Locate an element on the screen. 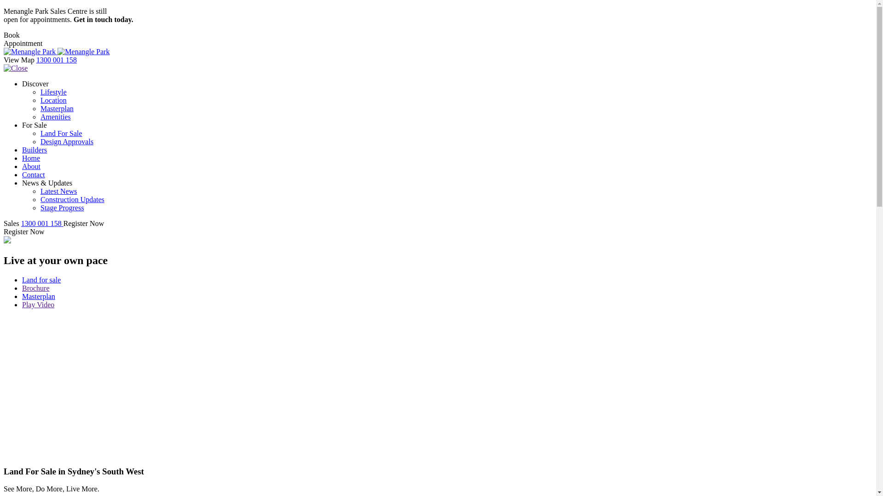 The width and height of the screenshot is (883, 496). For Sale is located at coordinates (34, 125).